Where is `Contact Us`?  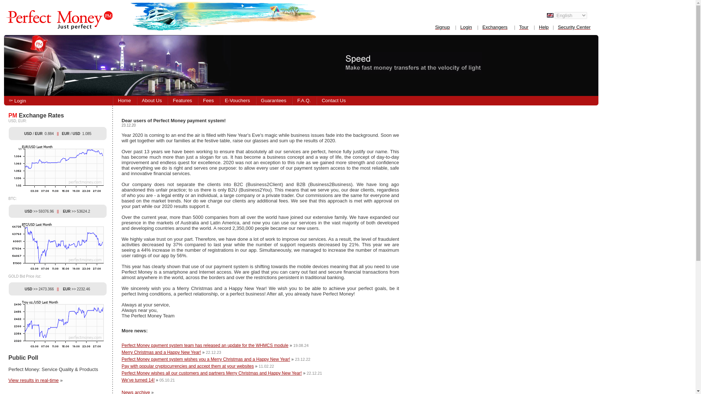 Contact Us is located at coordinates (333, 101).